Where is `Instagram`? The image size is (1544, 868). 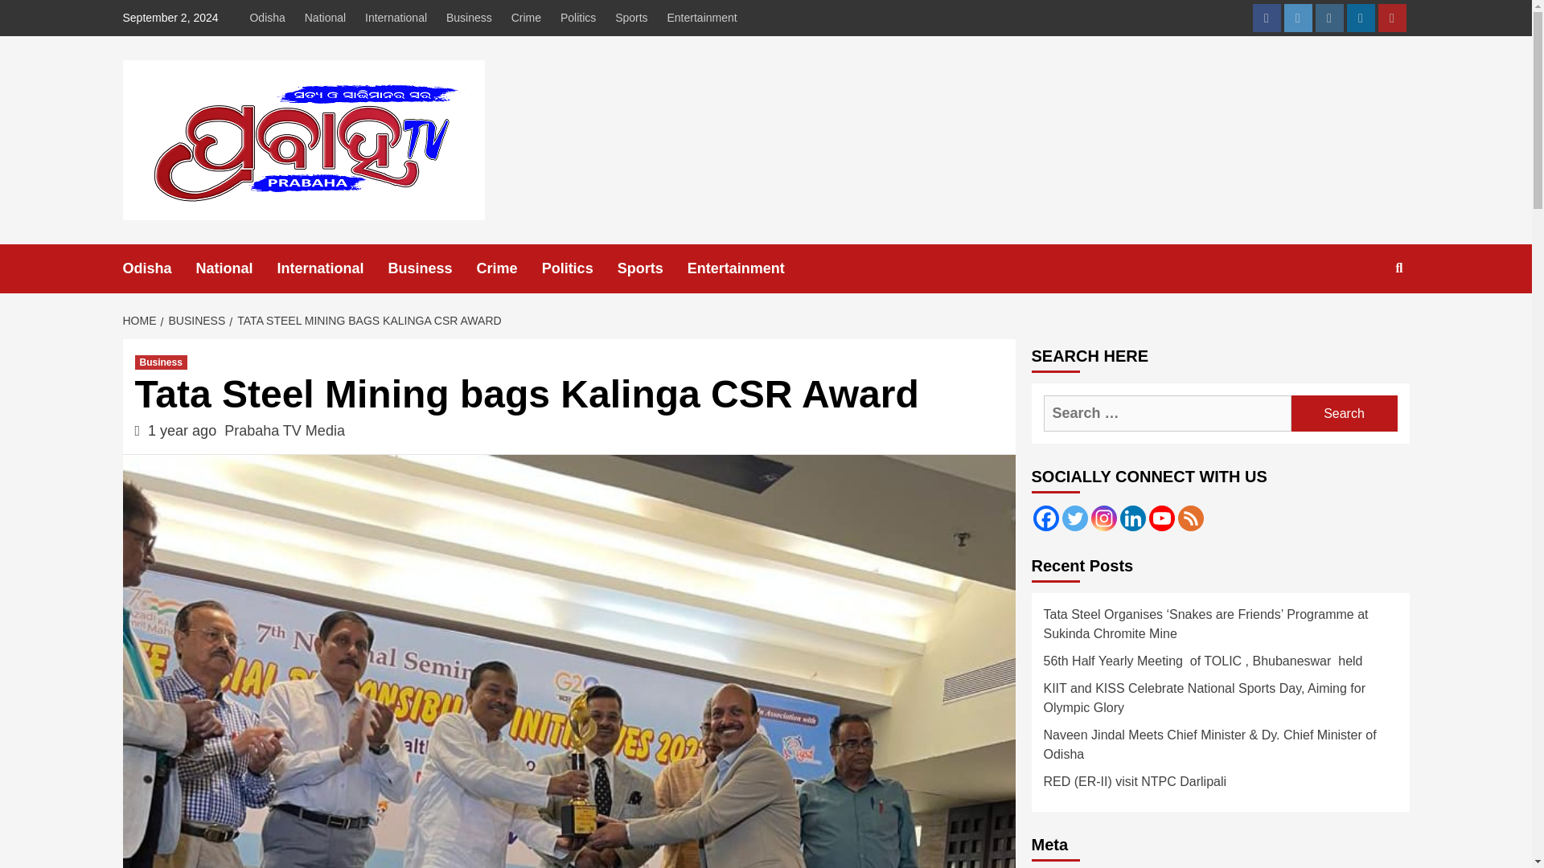
Instagram is located at coordinates (1328, 18).